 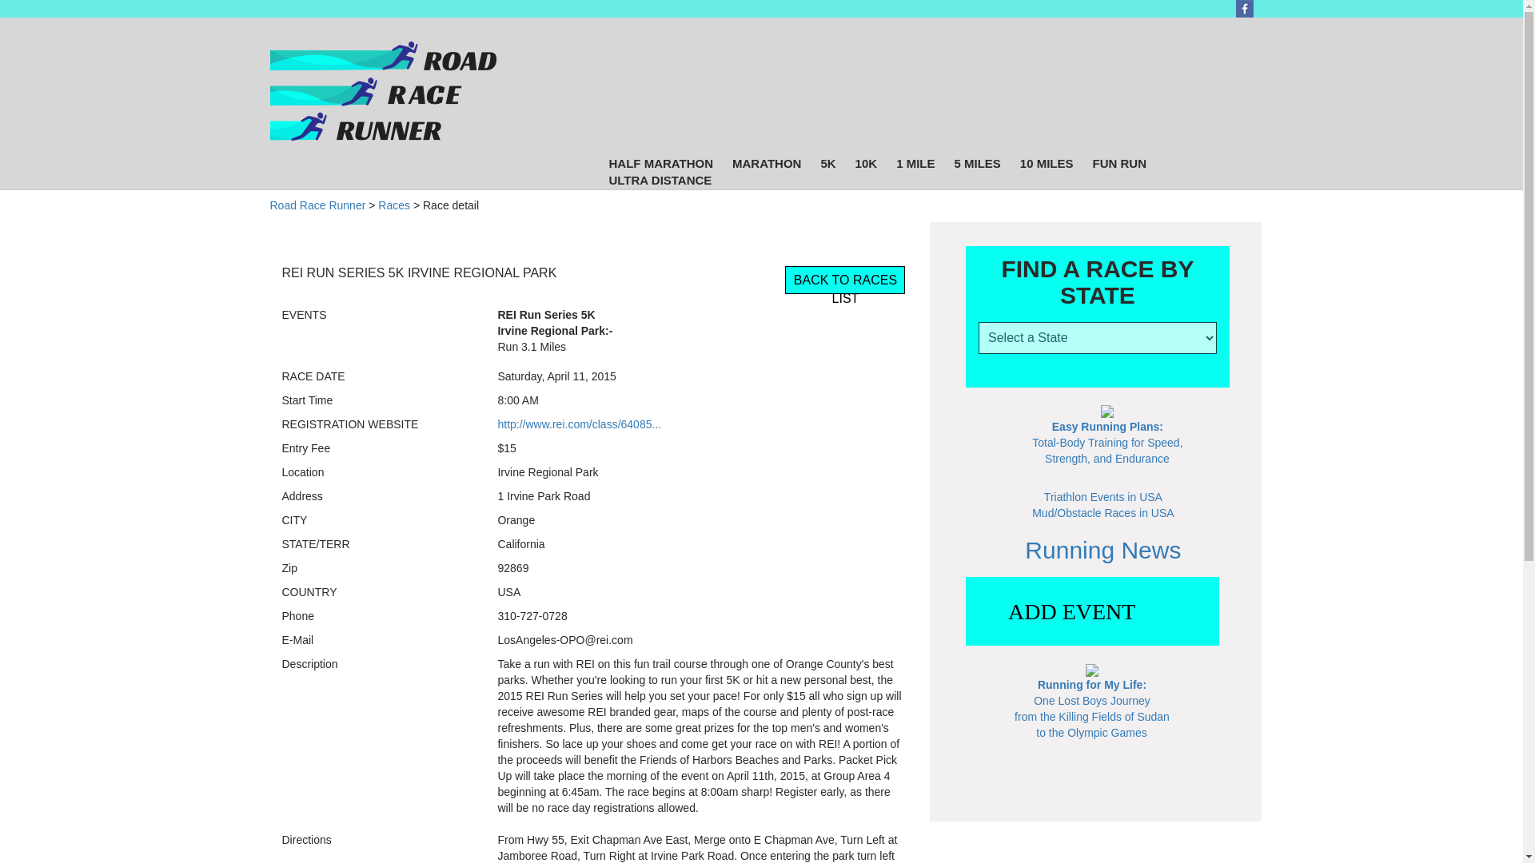 I want to click on Go to Road Race Runner., so click(x=318, y=205).